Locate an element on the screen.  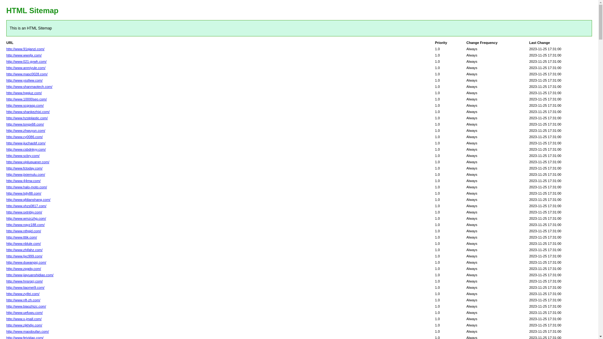
http://www.wwxljx.com/ is located at coordinates (24, 55).